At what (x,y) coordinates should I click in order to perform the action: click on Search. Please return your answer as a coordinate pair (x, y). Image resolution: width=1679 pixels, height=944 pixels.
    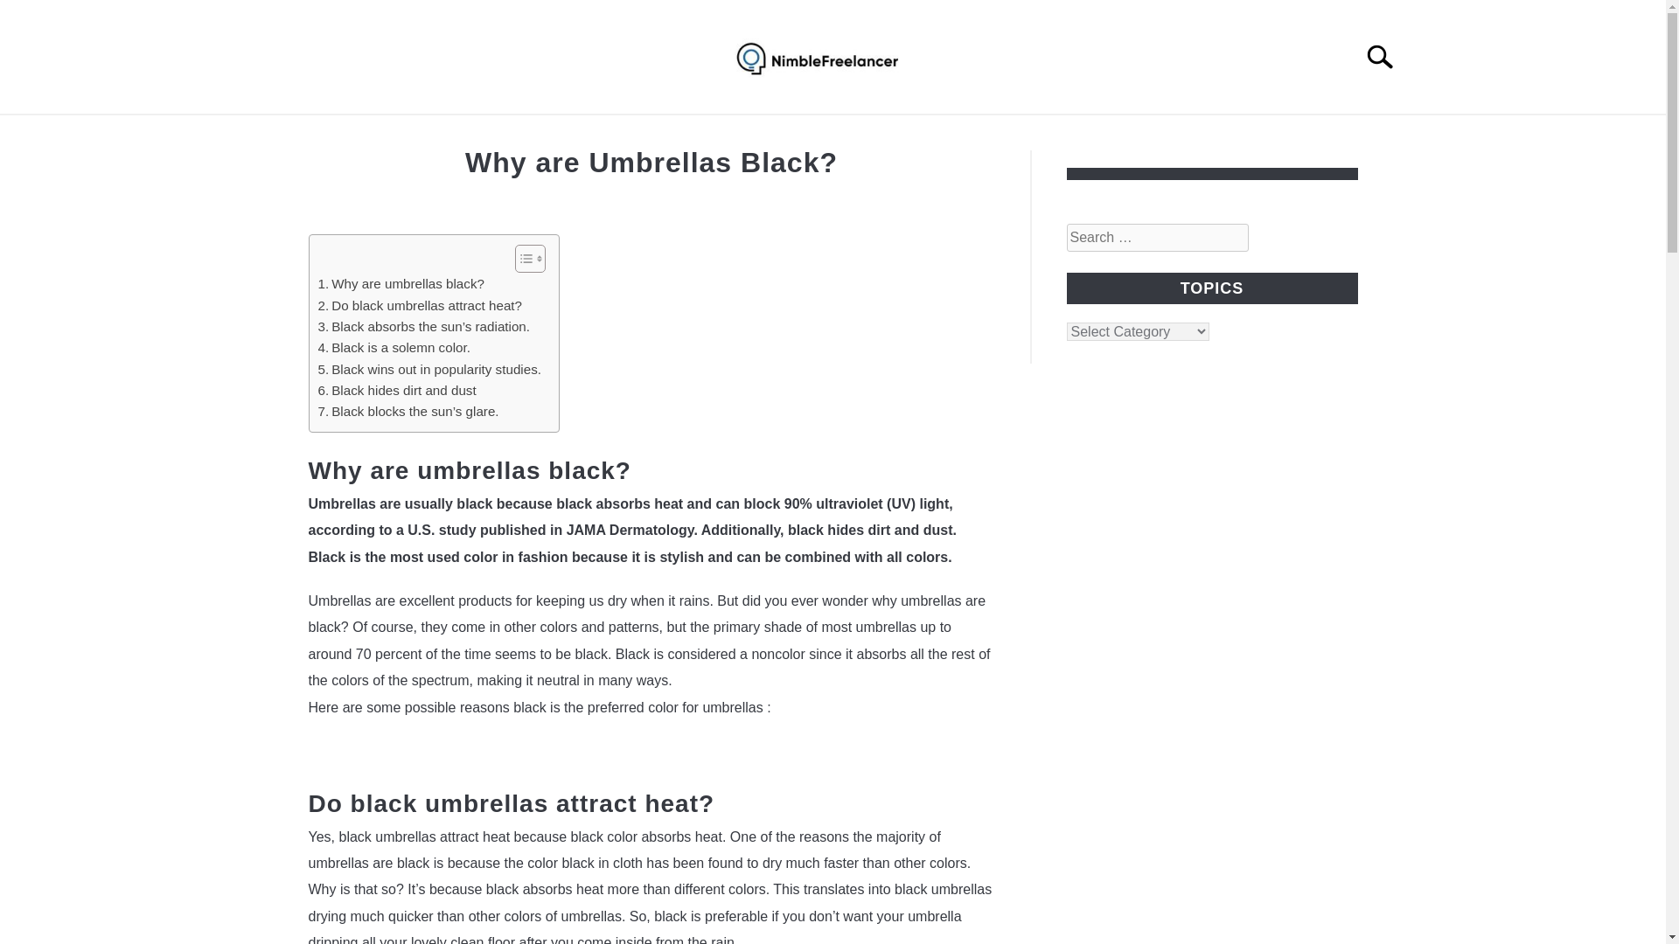
    Looking at the image, I should click on (1387, 57).